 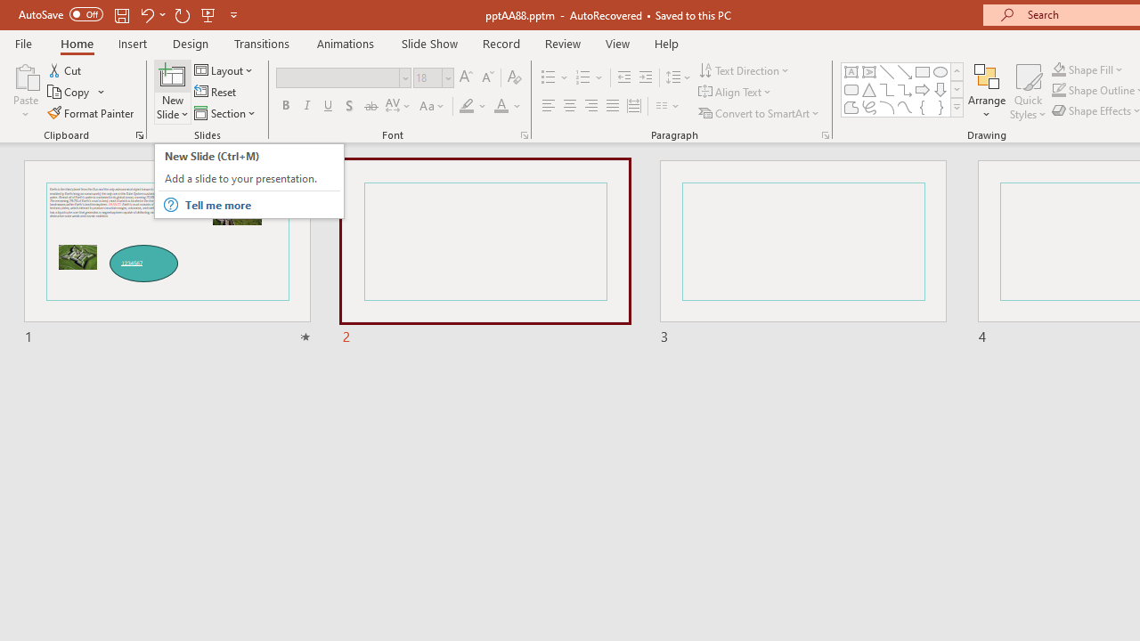 What do you see at coordinates (224, 69) in the screenshot?
I see `Layout` at bounding box center [224, 69].